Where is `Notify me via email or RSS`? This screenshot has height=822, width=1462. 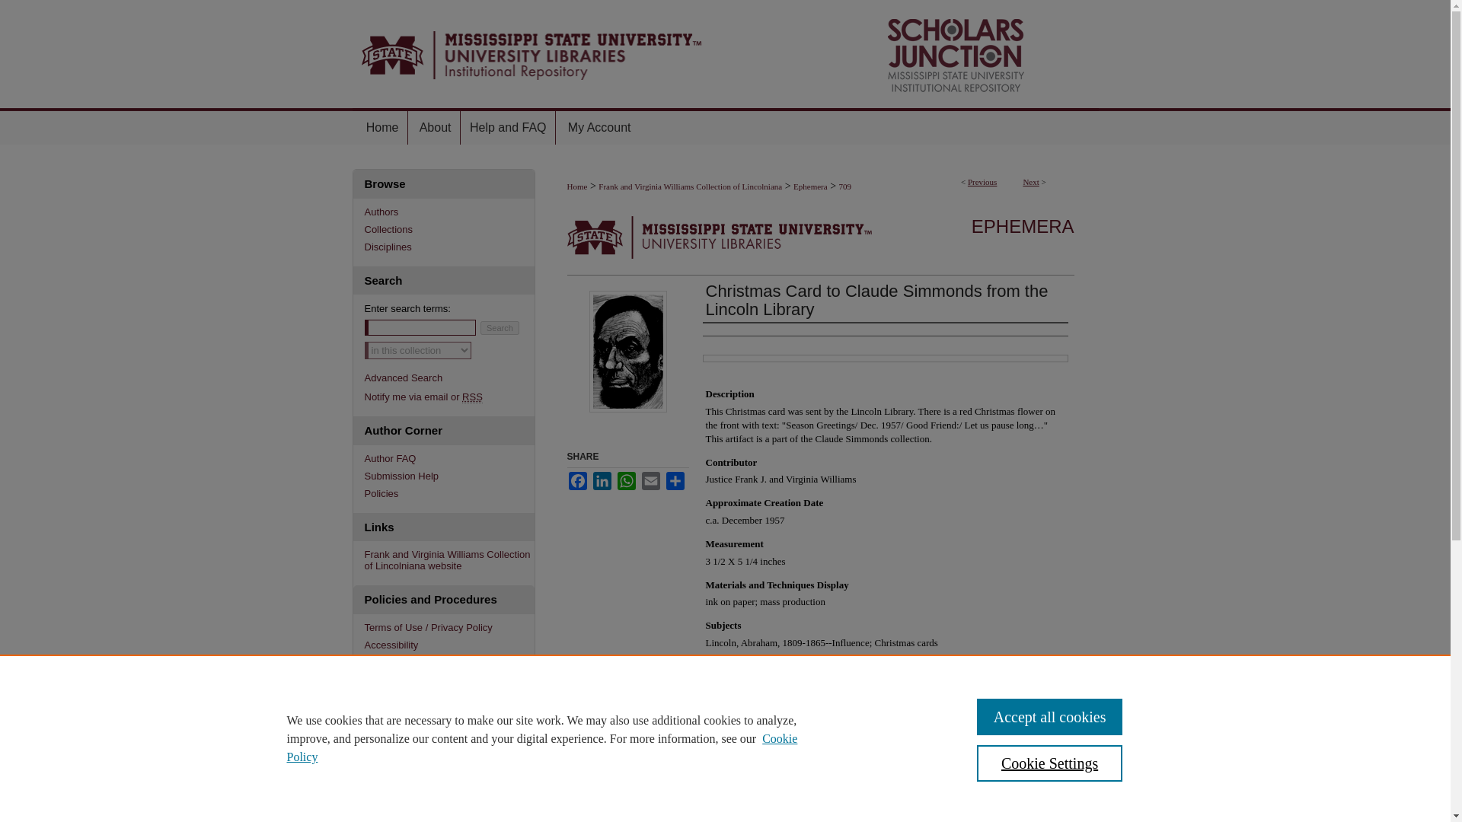 Notify me via email or RSS is located at coordinates (449, 397).